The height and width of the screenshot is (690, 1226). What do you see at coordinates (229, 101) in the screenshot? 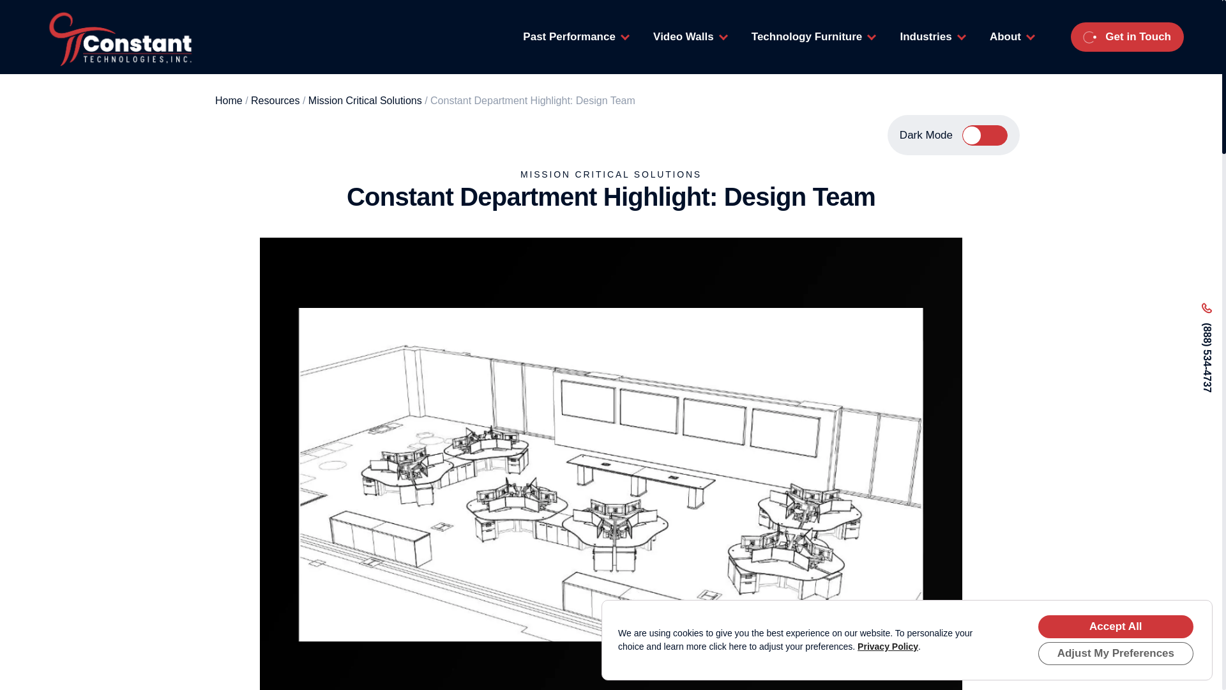
I see `Go to Constant Technologies.` at bounding box center [229, 101].